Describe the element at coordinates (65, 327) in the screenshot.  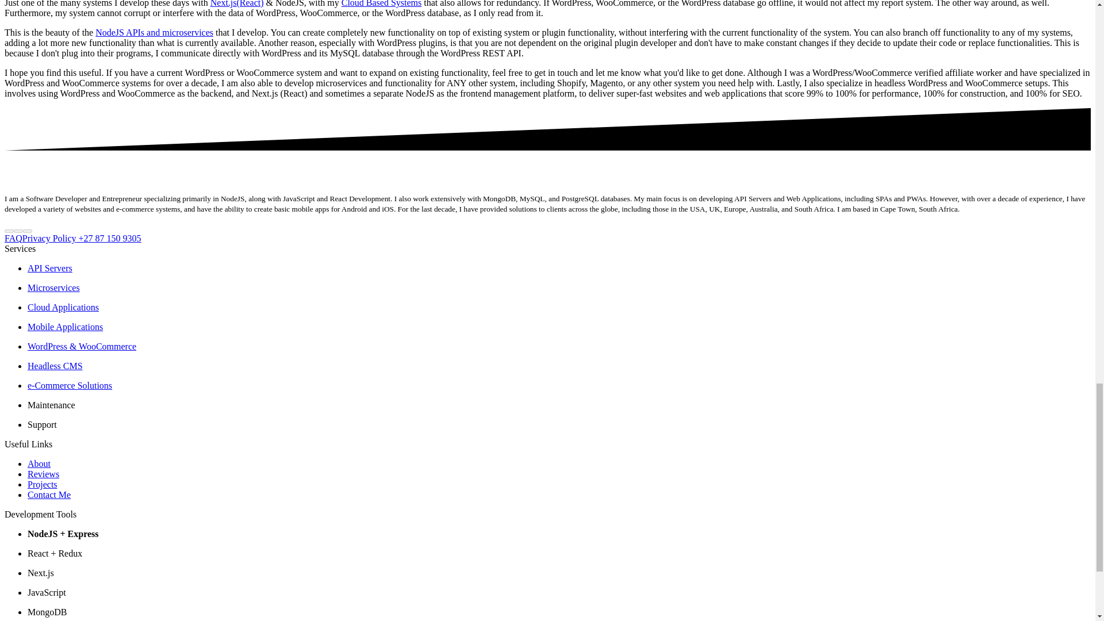
I see `Mobile Applications` at that location.